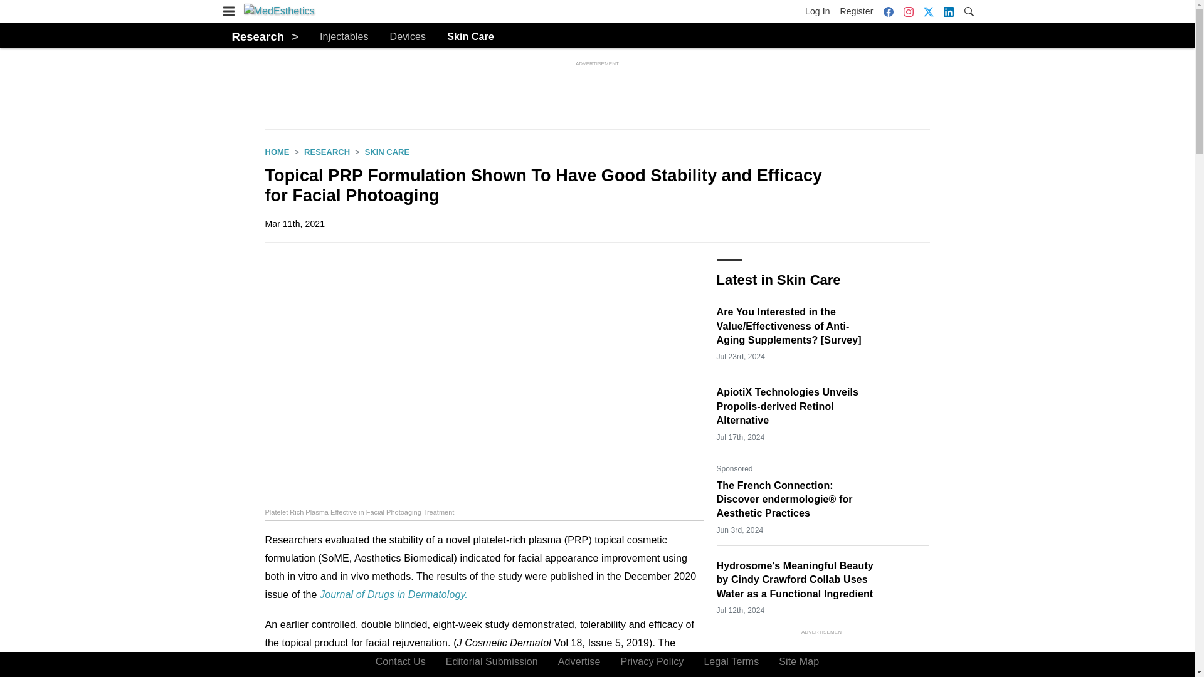 Image resolution: width=1204 pixels, height=677 pixels. What do you see at coordinates (388, 152) in the screenshot?
I see `SKIN CARE` at bounding box center [388, 152].